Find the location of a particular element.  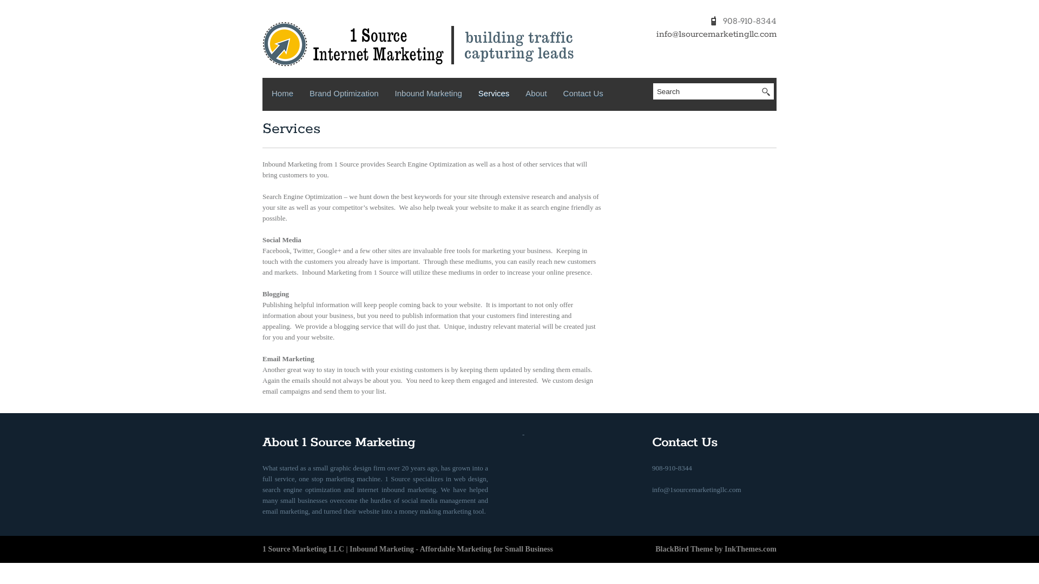

Home is located at coordinates (282, 96).